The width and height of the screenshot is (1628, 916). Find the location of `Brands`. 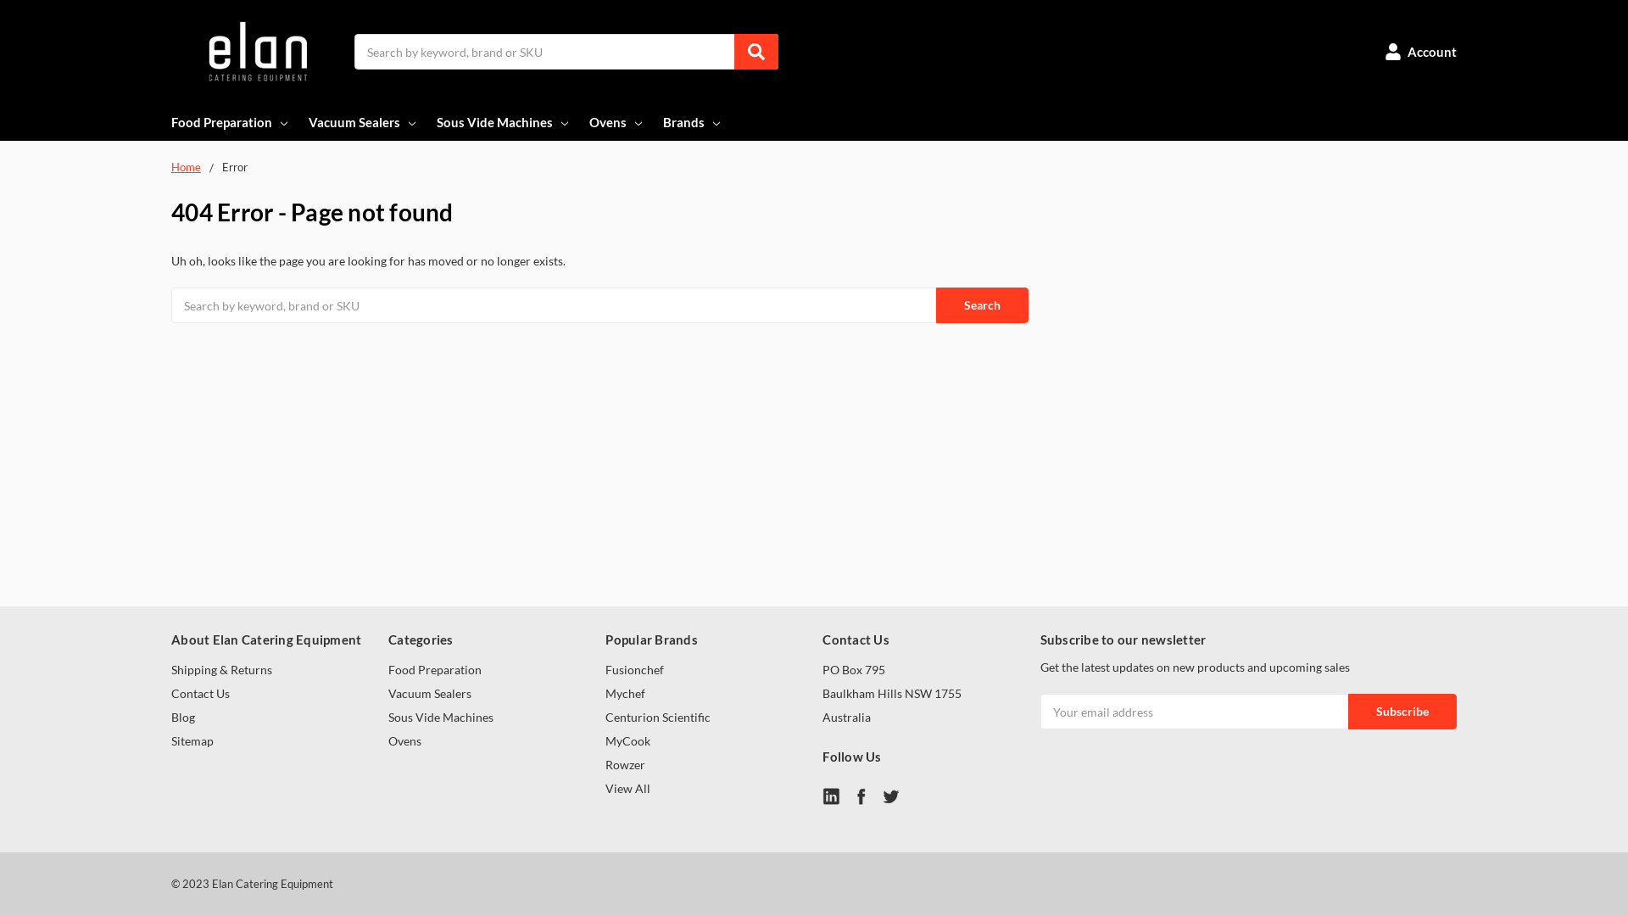

Brands is located at coordinates (694, 122).